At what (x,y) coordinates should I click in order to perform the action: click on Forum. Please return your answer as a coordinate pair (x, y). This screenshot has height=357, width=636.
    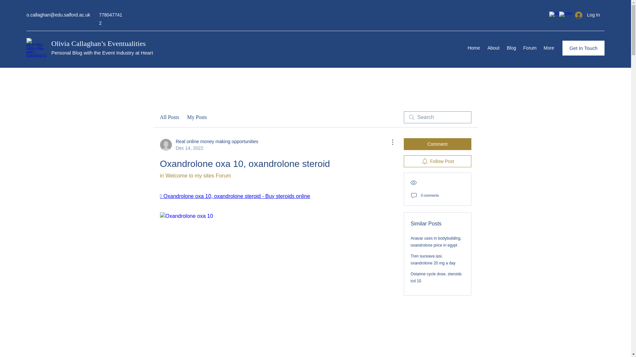
    Looking at the image, I should click on (437, 161).